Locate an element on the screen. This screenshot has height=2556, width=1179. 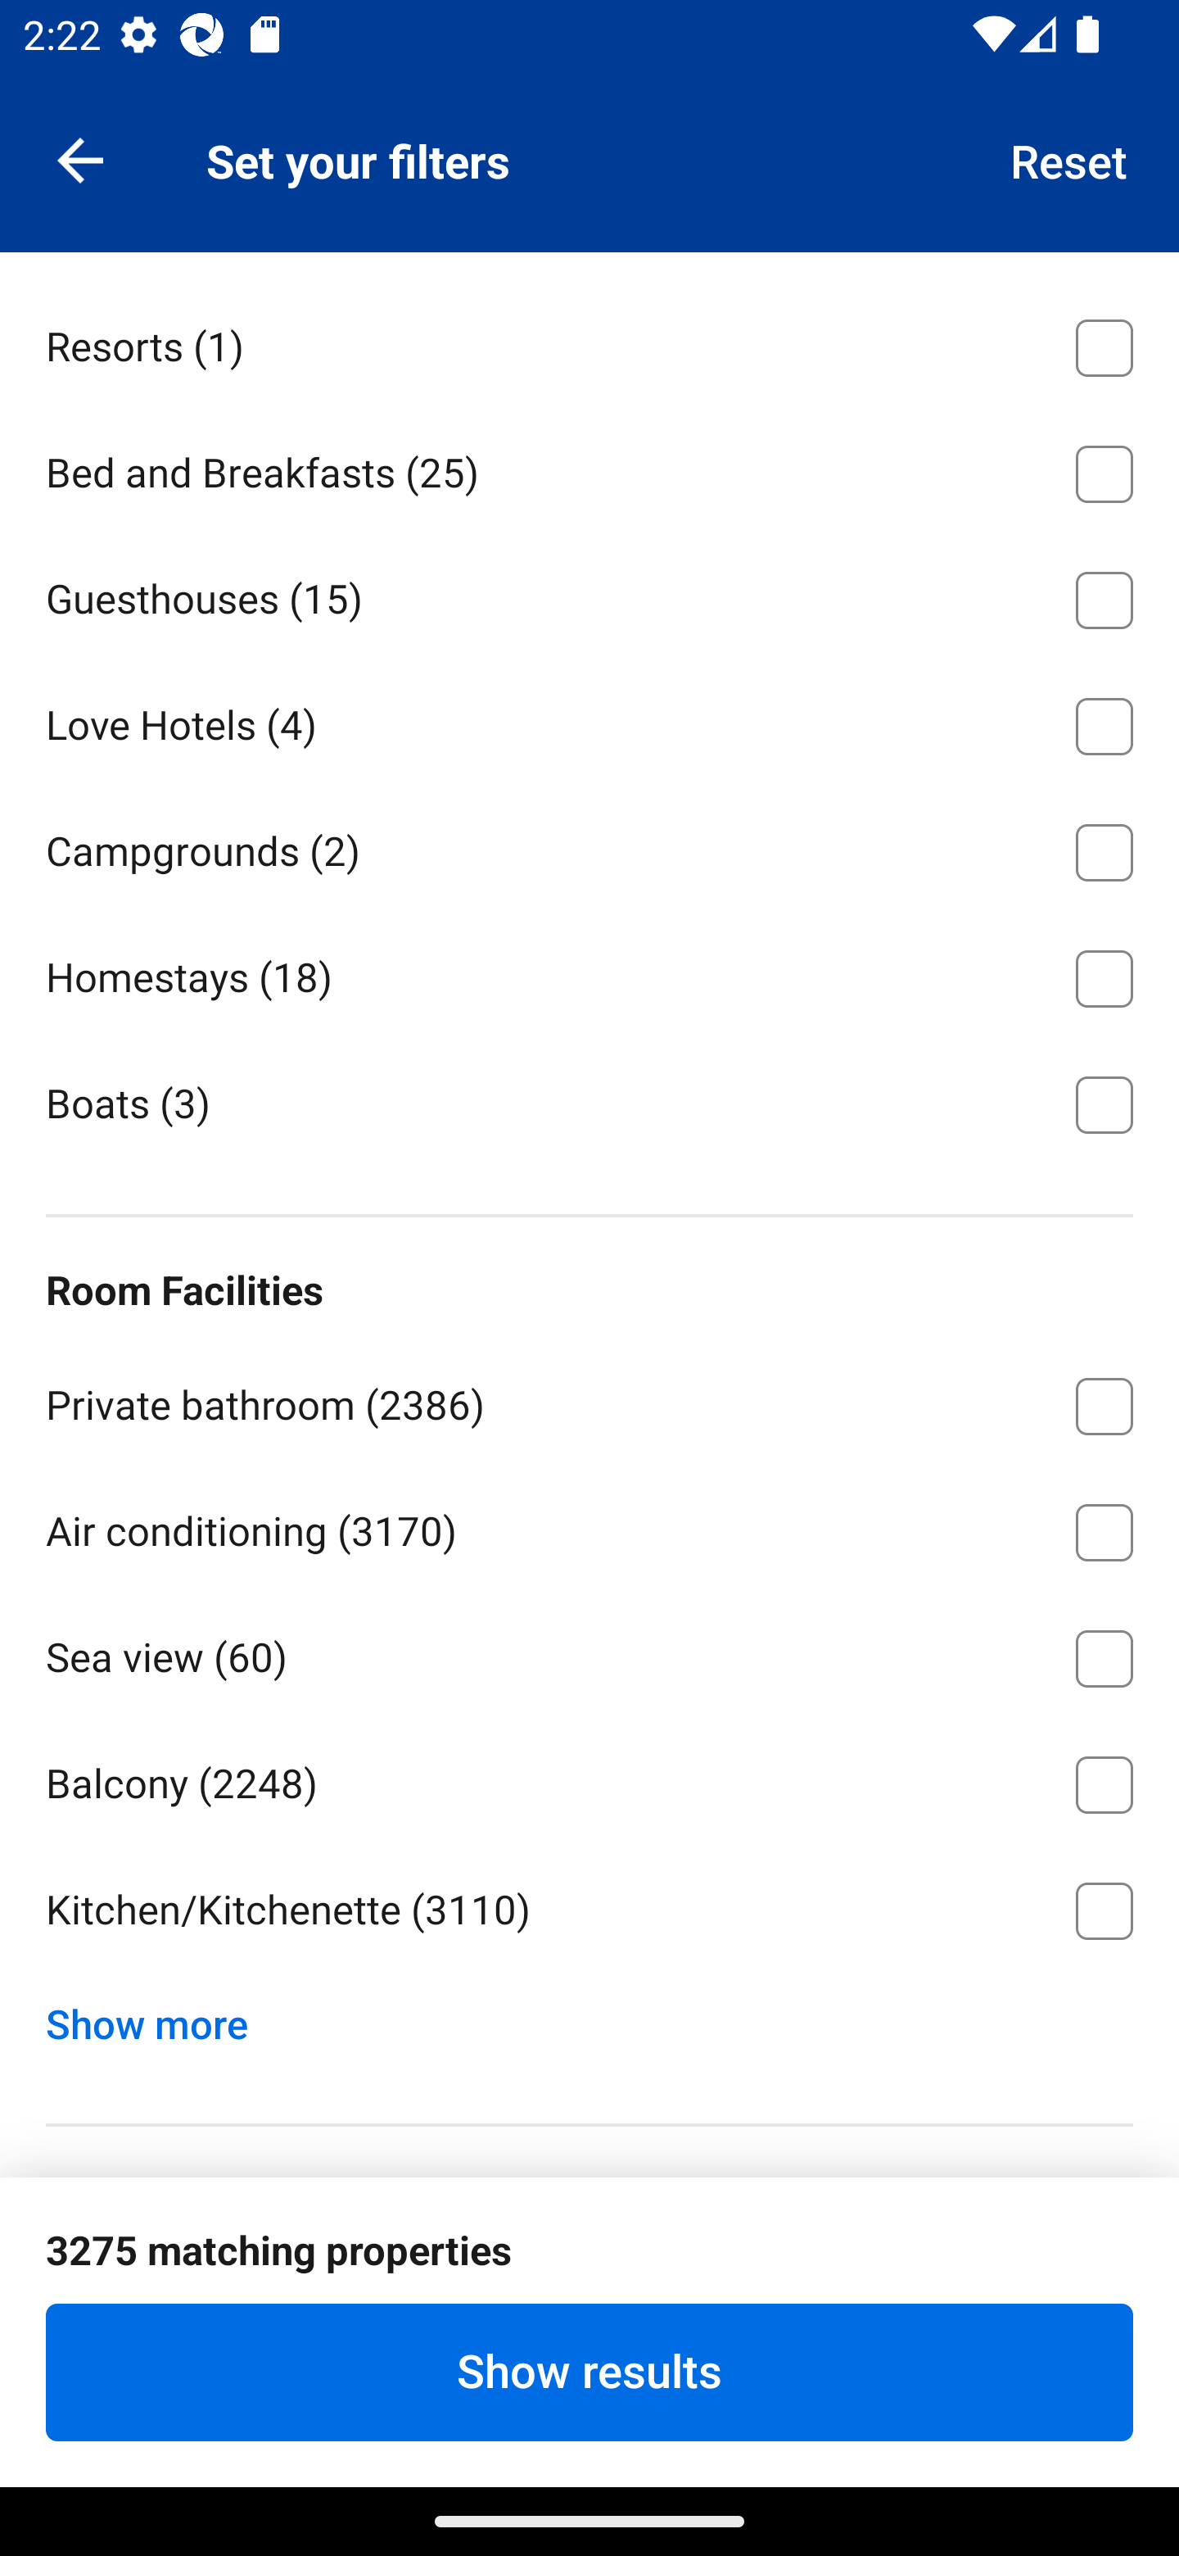
Reset is located at coordinates (1069, 159).